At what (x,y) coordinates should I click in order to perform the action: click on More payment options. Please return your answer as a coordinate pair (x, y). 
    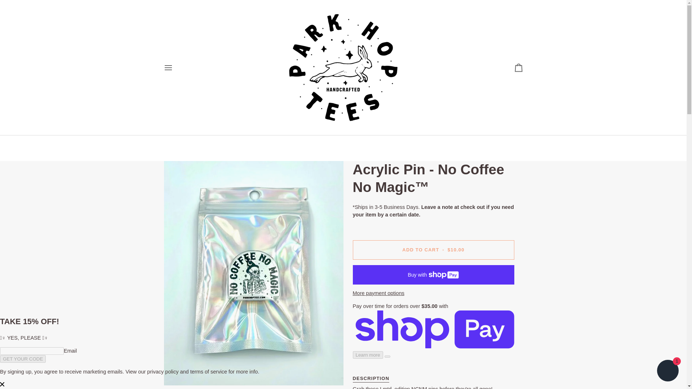
    Looking at the image, I should click on (433, 293).